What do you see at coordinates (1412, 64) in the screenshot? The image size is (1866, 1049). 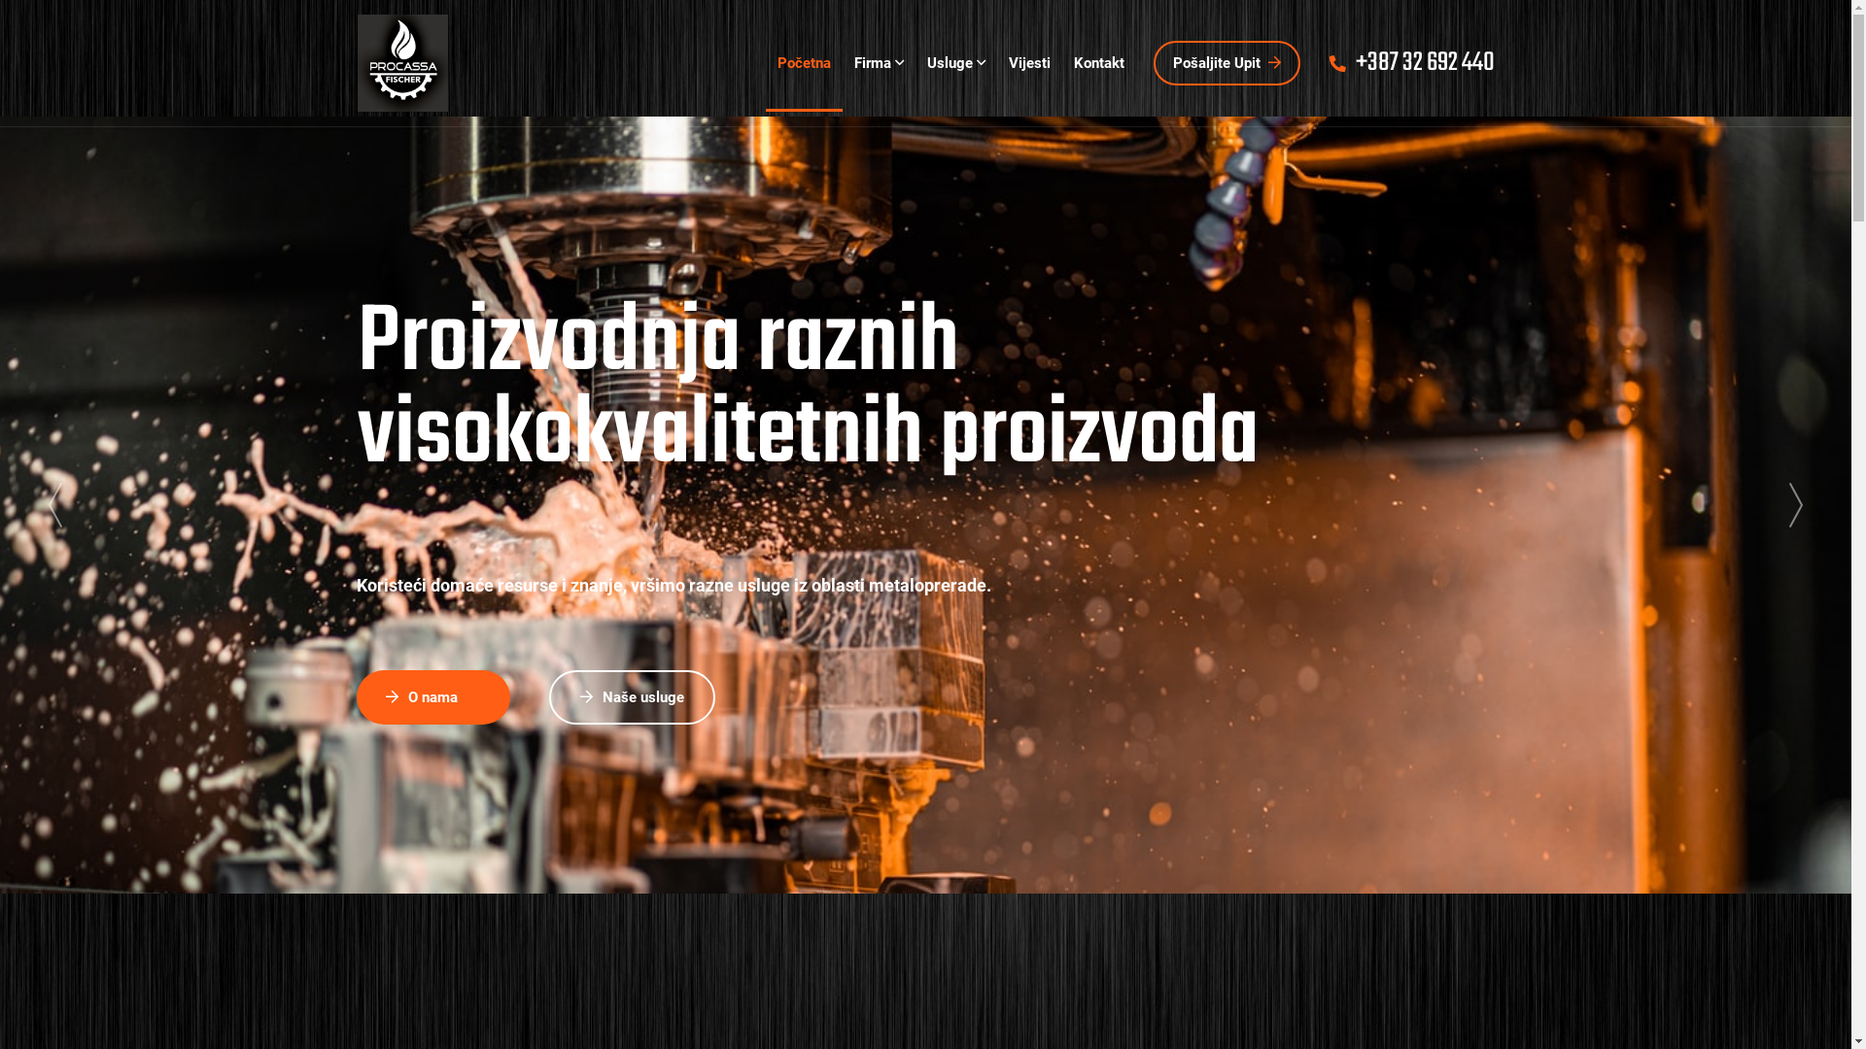 I see `+387 32 692 440` at bounding box center [1412, 64].